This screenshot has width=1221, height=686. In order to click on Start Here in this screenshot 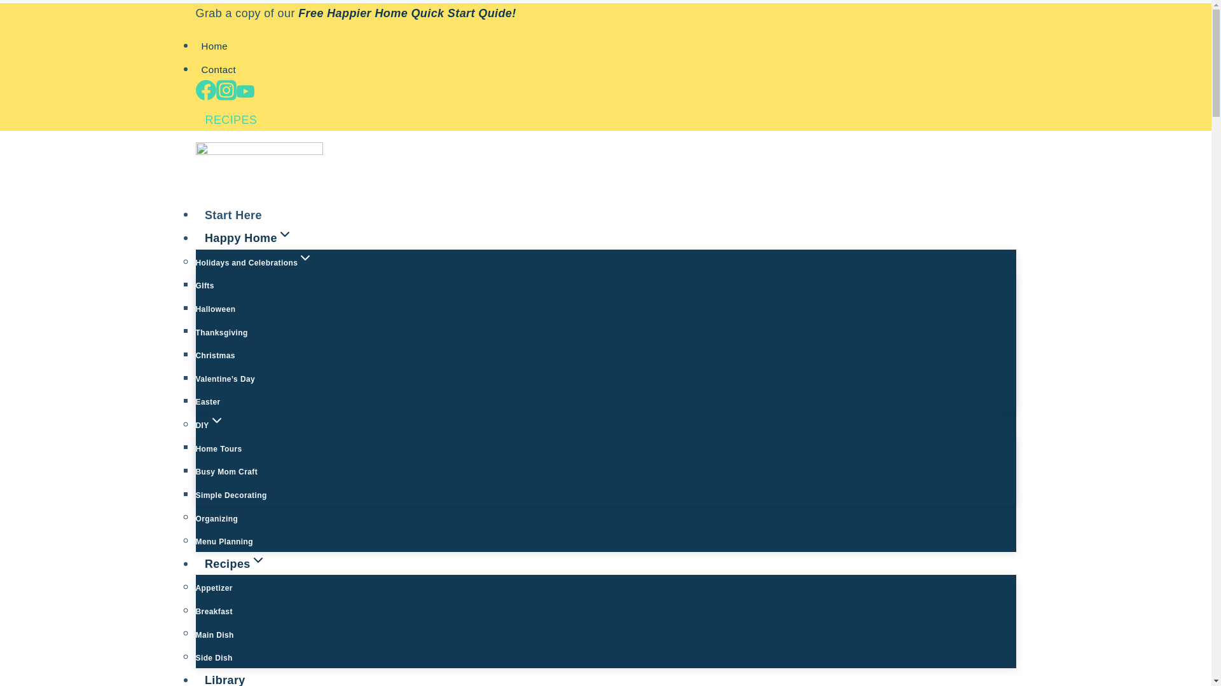, I will do `click(233, 215)`.